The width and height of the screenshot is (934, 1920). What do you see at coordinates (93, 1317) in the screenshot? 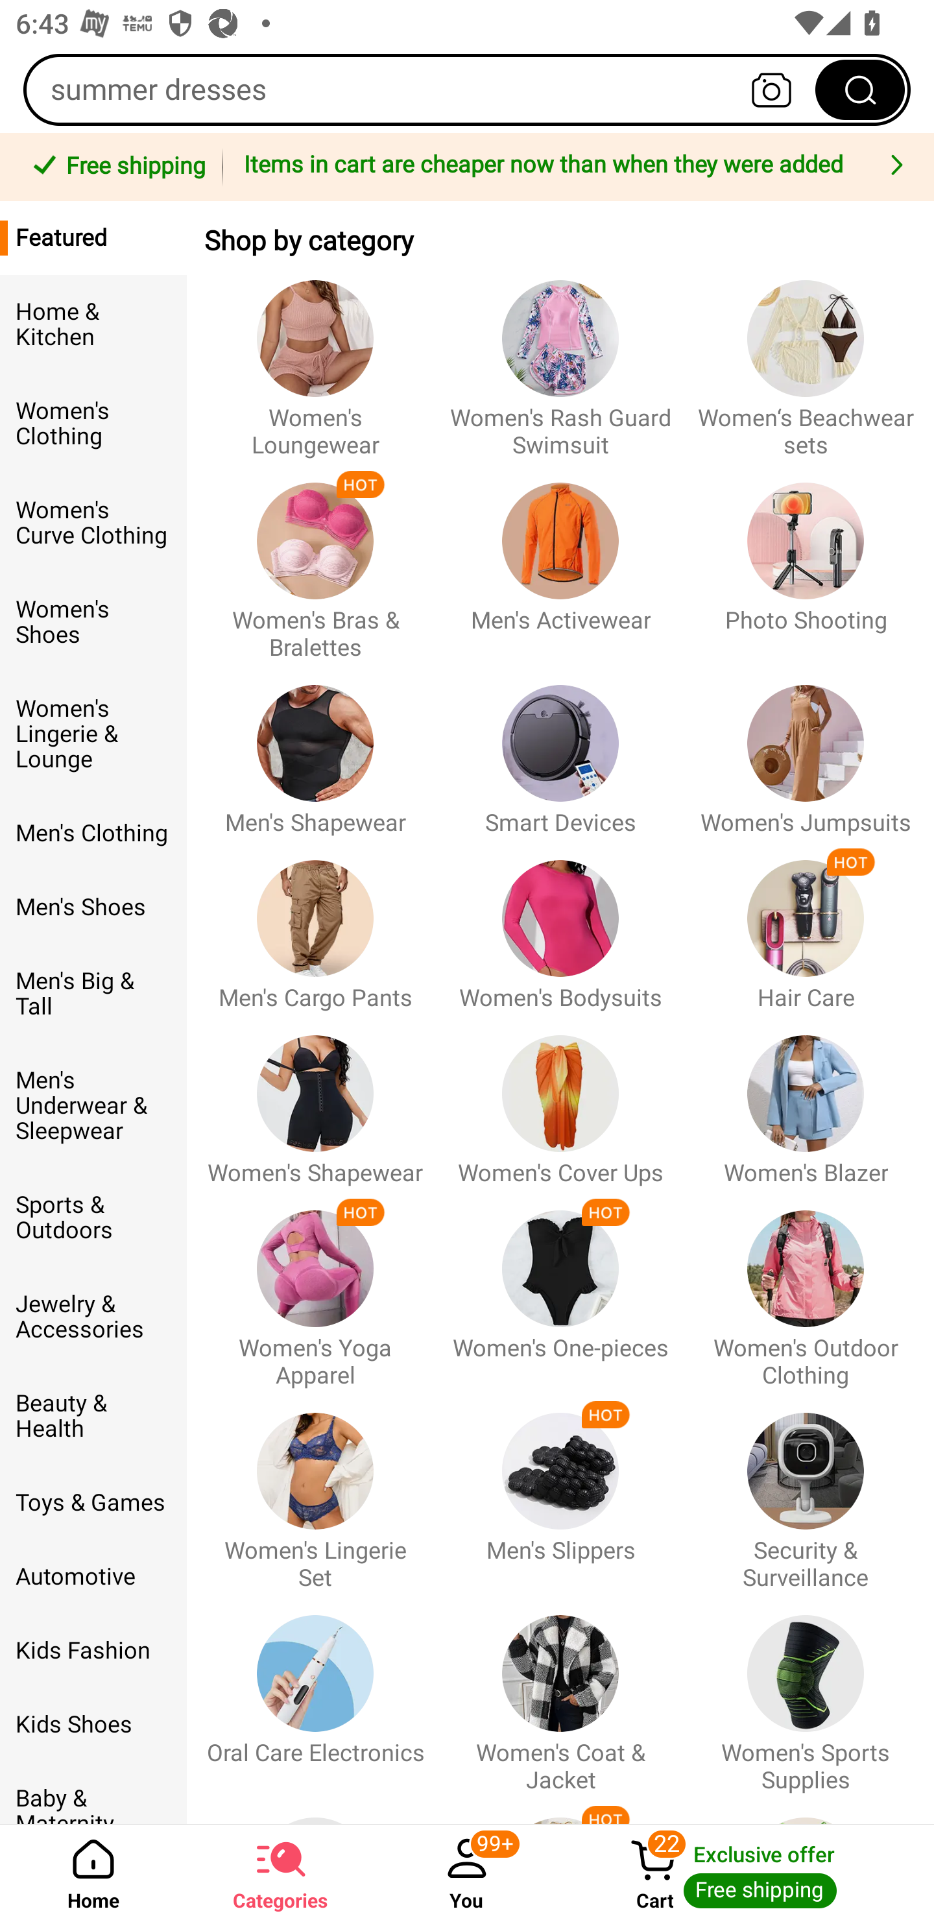
I see `Jewelry & Accessories` at bounding box center [93, 1317].